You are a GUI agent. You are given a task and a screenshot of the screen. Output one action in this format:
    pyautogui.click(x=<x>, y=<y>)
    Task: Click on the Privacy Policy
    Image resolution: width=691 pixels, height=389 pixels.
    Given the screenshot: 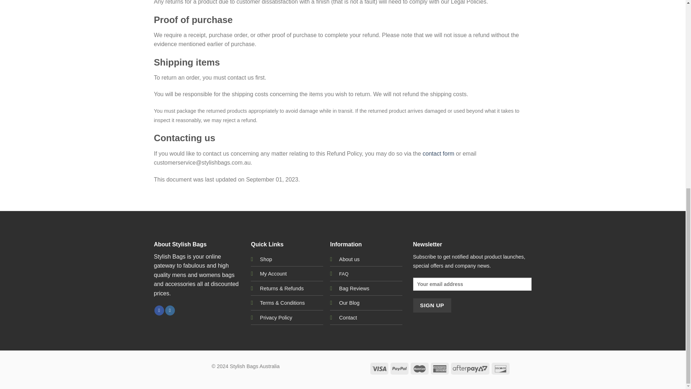 What is the action you would take?
    pyautogui.click(x=276, y=317)
    